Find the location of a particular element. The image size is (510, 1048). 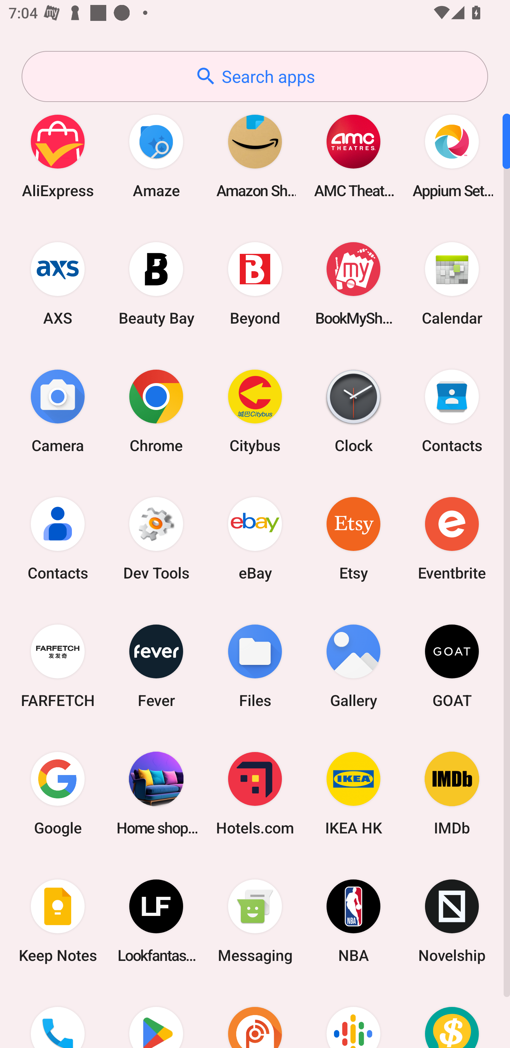

Play Store is located at coordinates (156, 1016).